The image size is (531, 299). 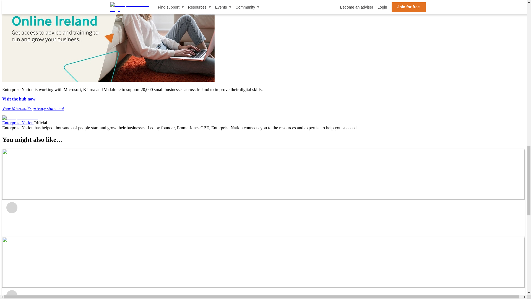 What do you see at coordinates (18, 123) in the screenshot?
I see `Enterprise Nation` at bounding box center [18, 123].